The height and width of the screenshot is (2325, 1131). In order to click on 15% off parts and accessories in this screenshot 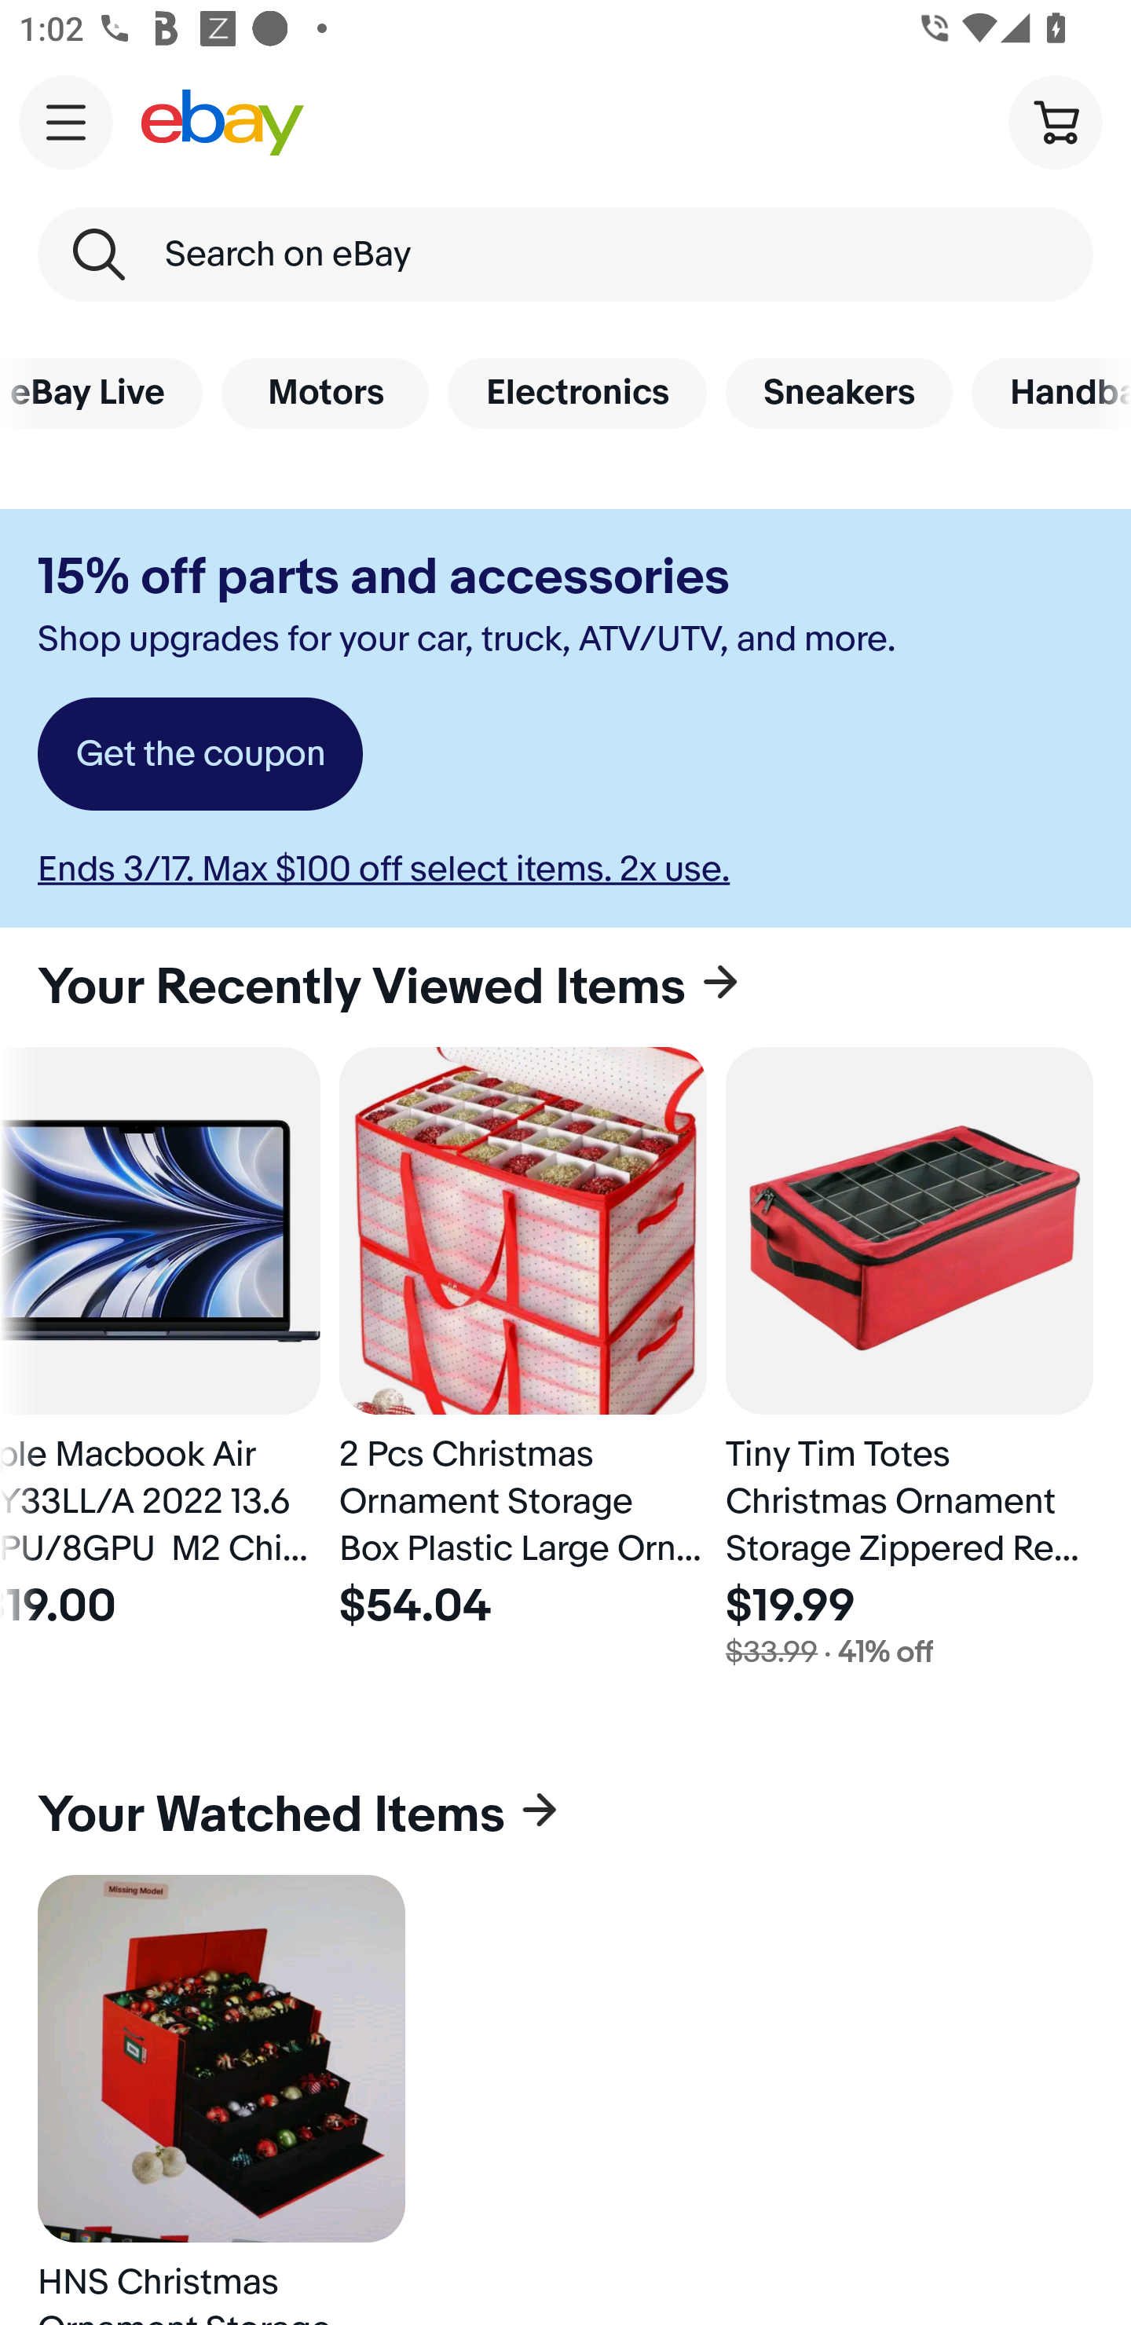, I will do `click(383, 577)`.